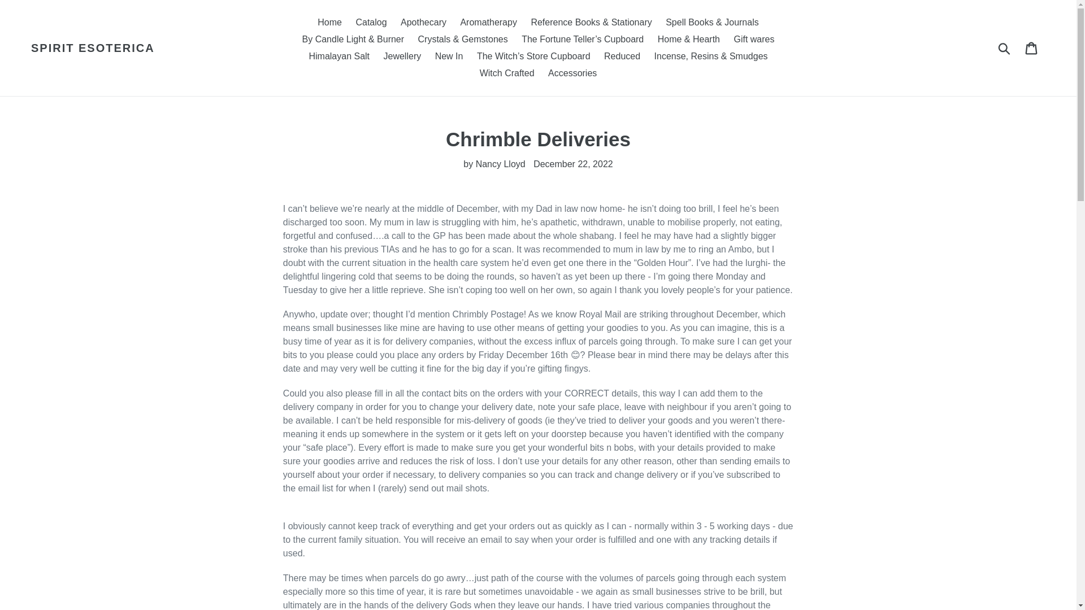 This screenshot has width=1085, height=610. Describe the element at coordinates (423, 23) in the screenshot. I see `Apothecary` at that location.